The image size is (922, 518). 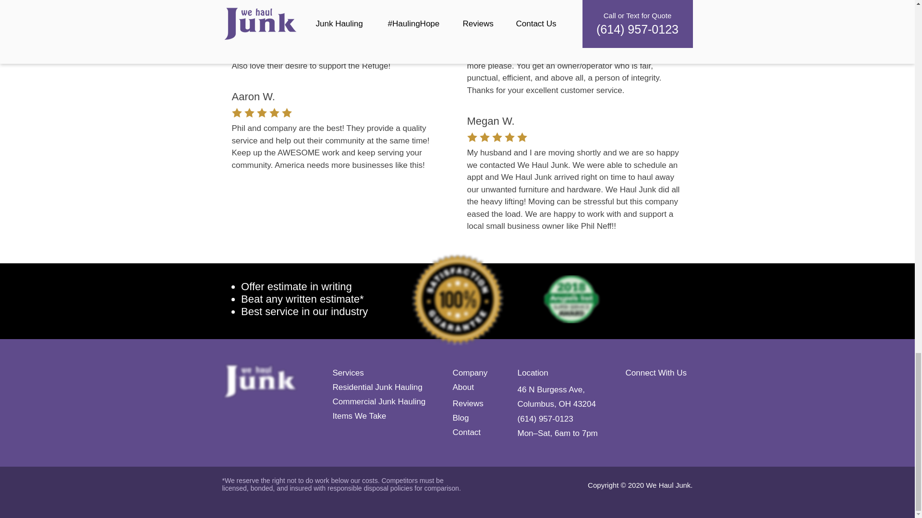 I want to click on Residential Junk Hauling, so click(x=377, y=387).